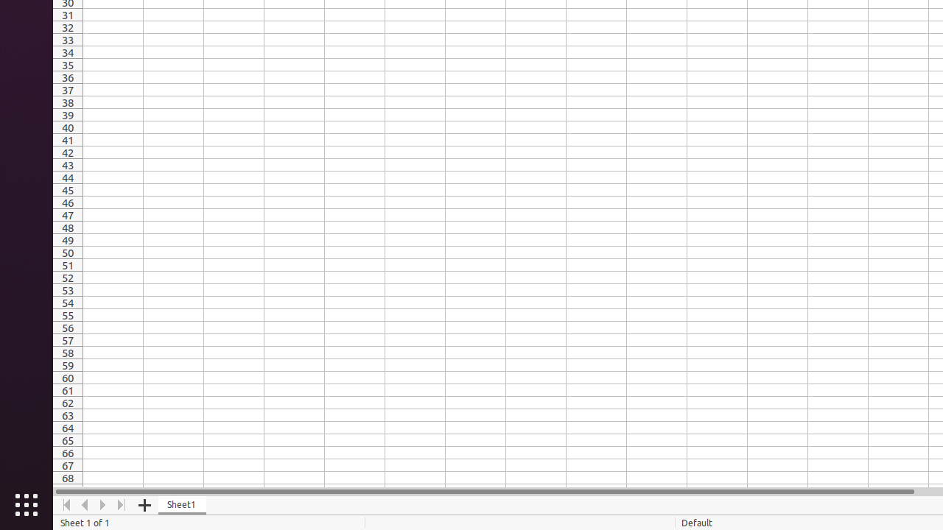  I want to click on Move Left, so click(85, 505).